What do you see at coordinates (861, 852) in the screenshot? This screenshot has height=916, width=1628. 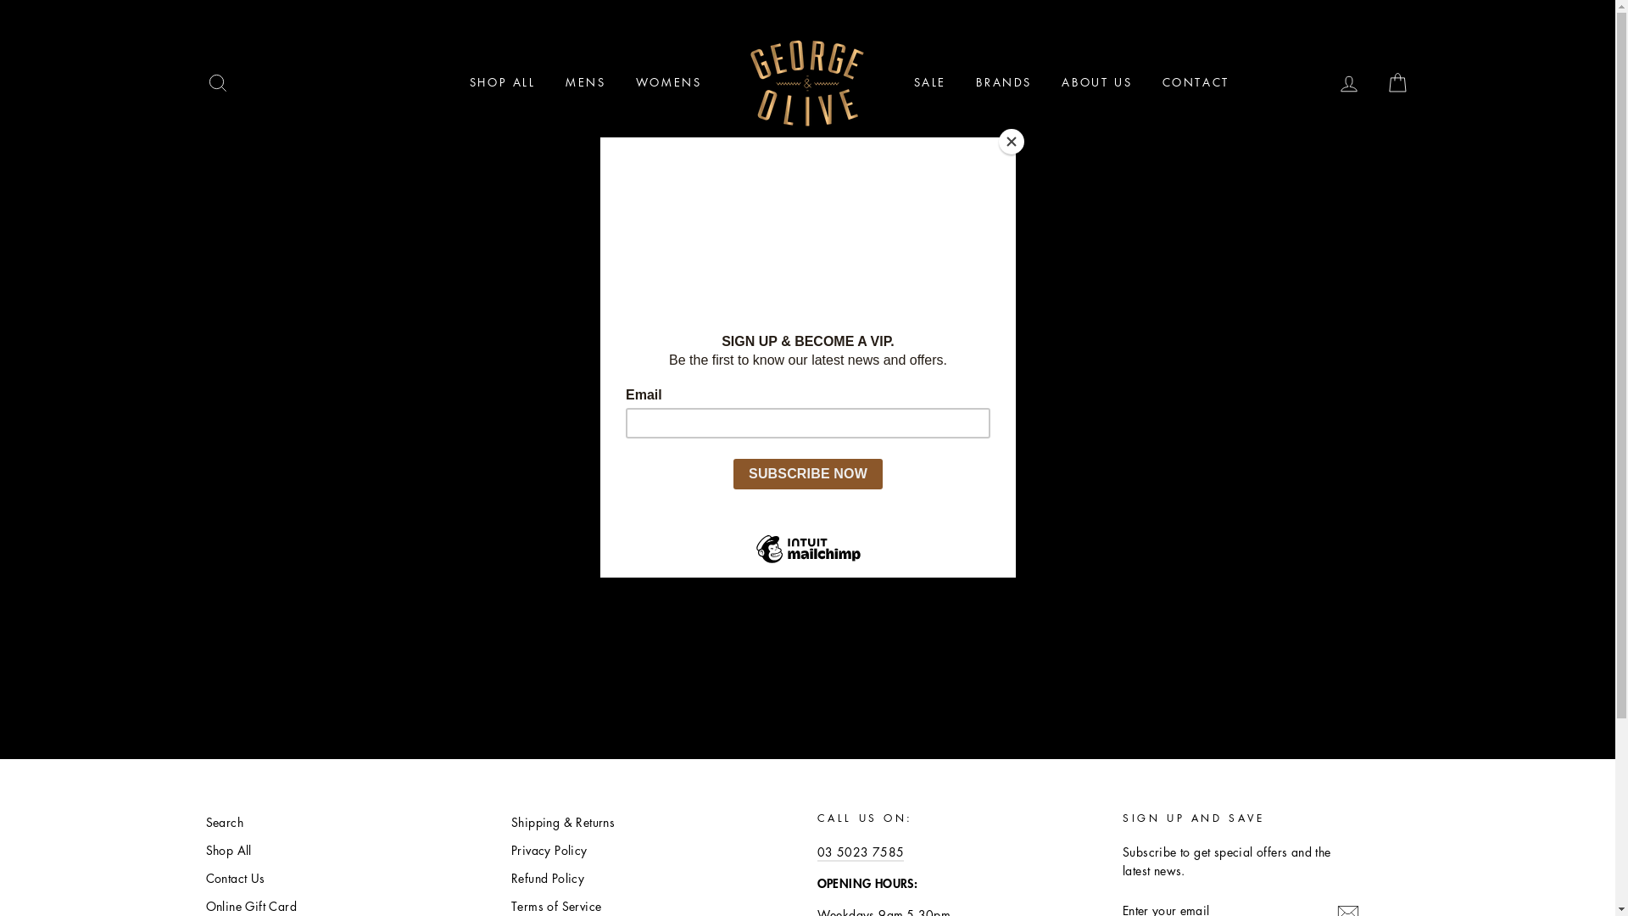 I see `03 5023 7585` at bounding box center [861, 852].